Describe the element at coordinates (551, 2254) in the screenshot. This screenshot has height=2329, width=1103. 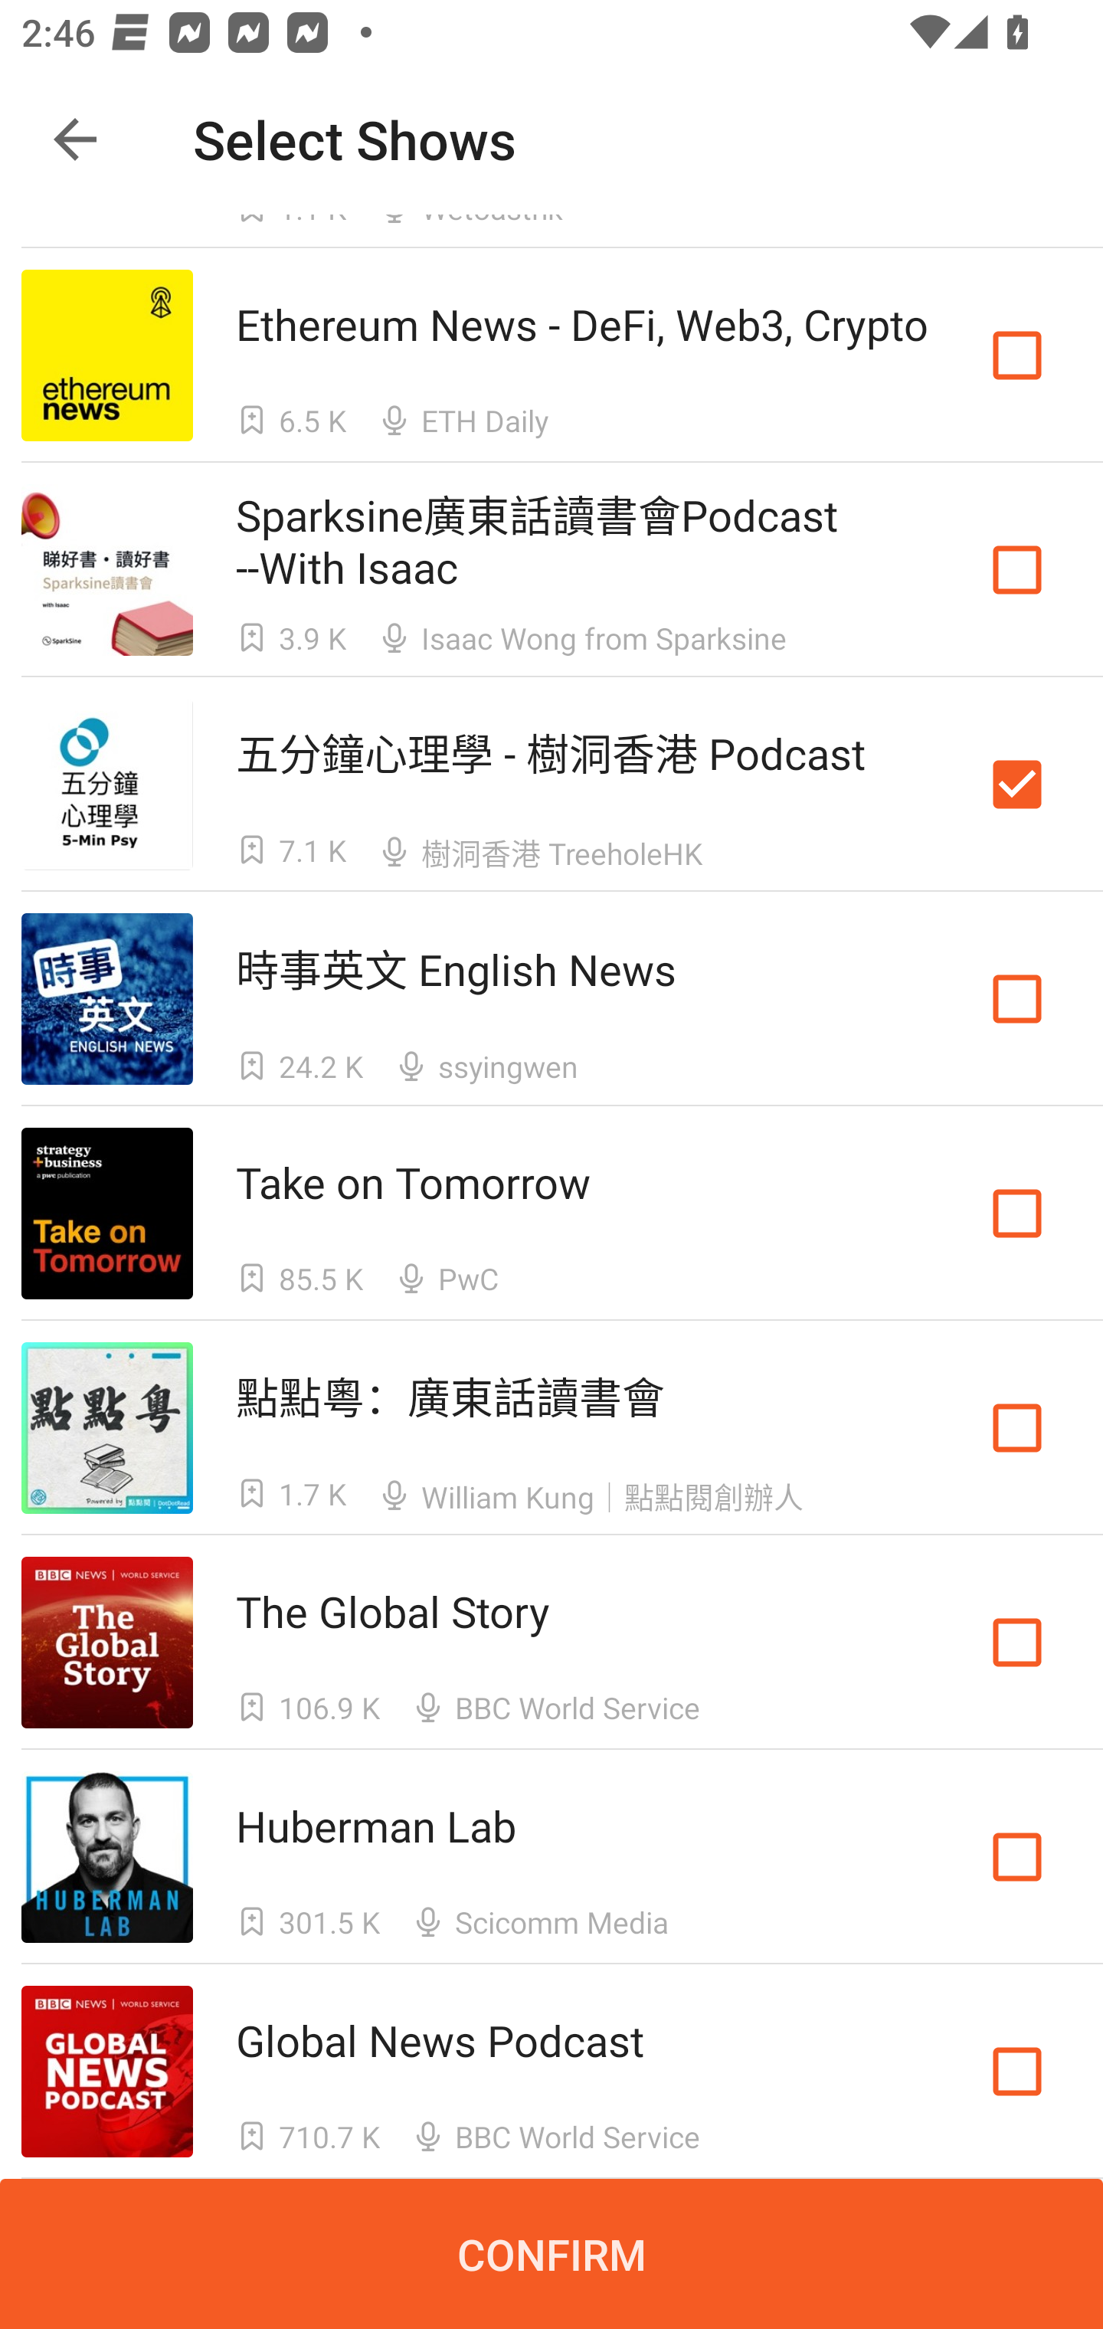
I see `CONFIRM` at that location.